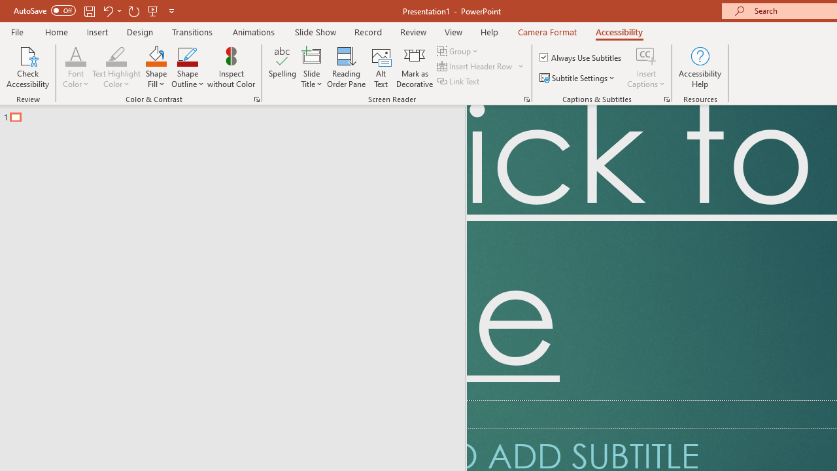 Image resolution: width=837 pixels, height=471 pixels. Describe the element at coordinates (578, 78) in the screenshot. I see `Subtitle Settings` at that location.